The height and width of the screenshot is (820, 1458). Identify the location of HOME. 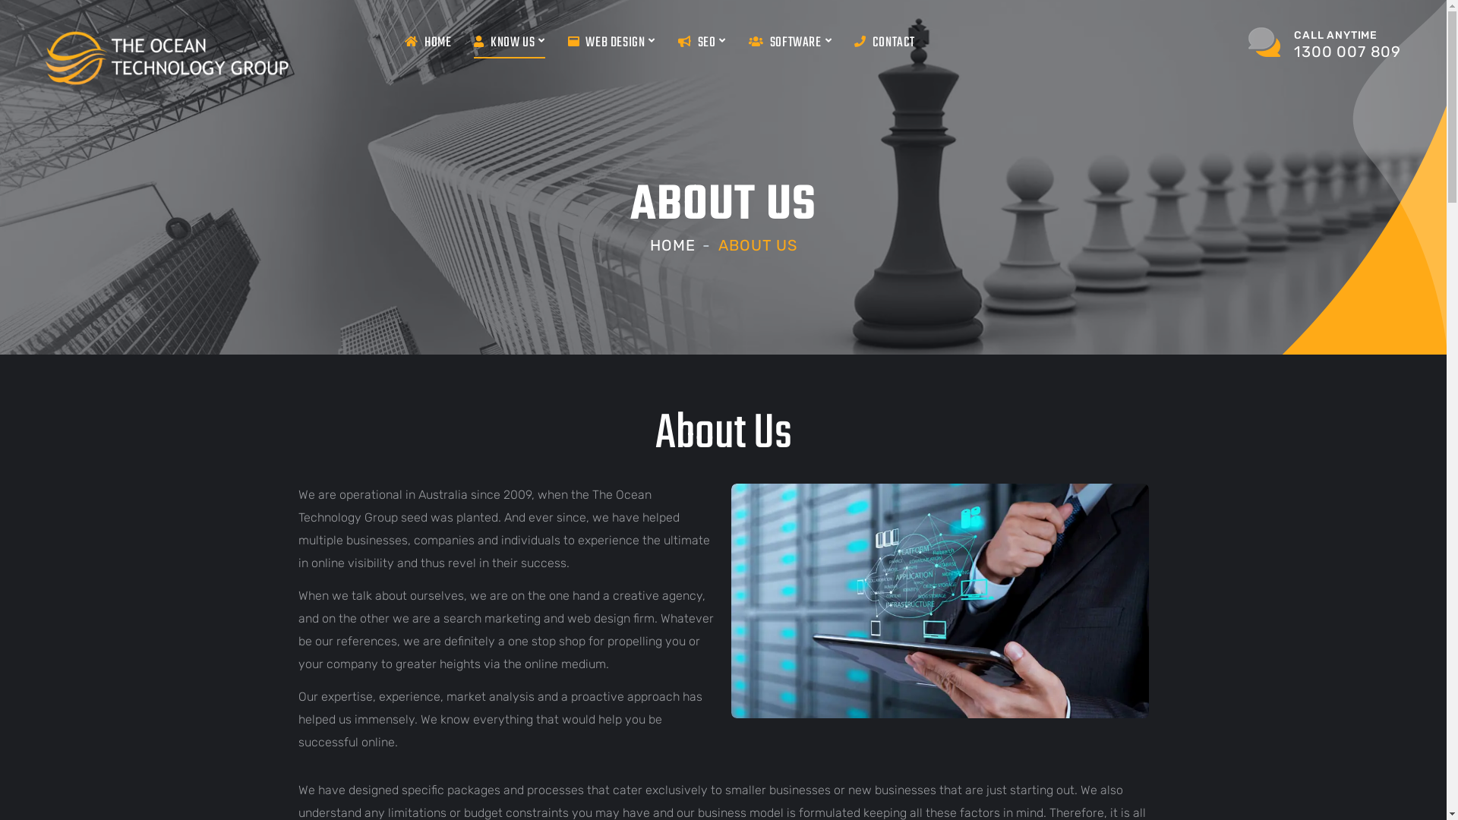
(673, 245).